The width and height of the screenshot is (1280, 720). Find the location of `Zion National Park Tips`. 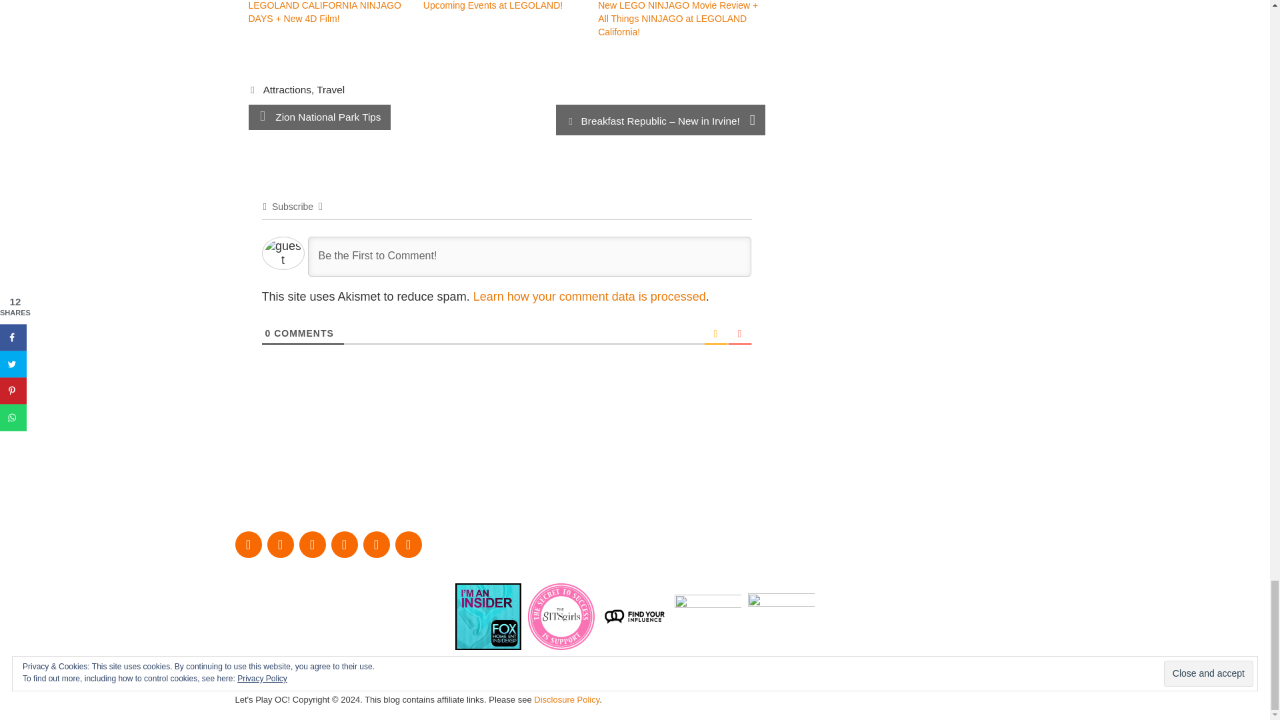

Zion National Park Tips is located at coordinates (327, 117).